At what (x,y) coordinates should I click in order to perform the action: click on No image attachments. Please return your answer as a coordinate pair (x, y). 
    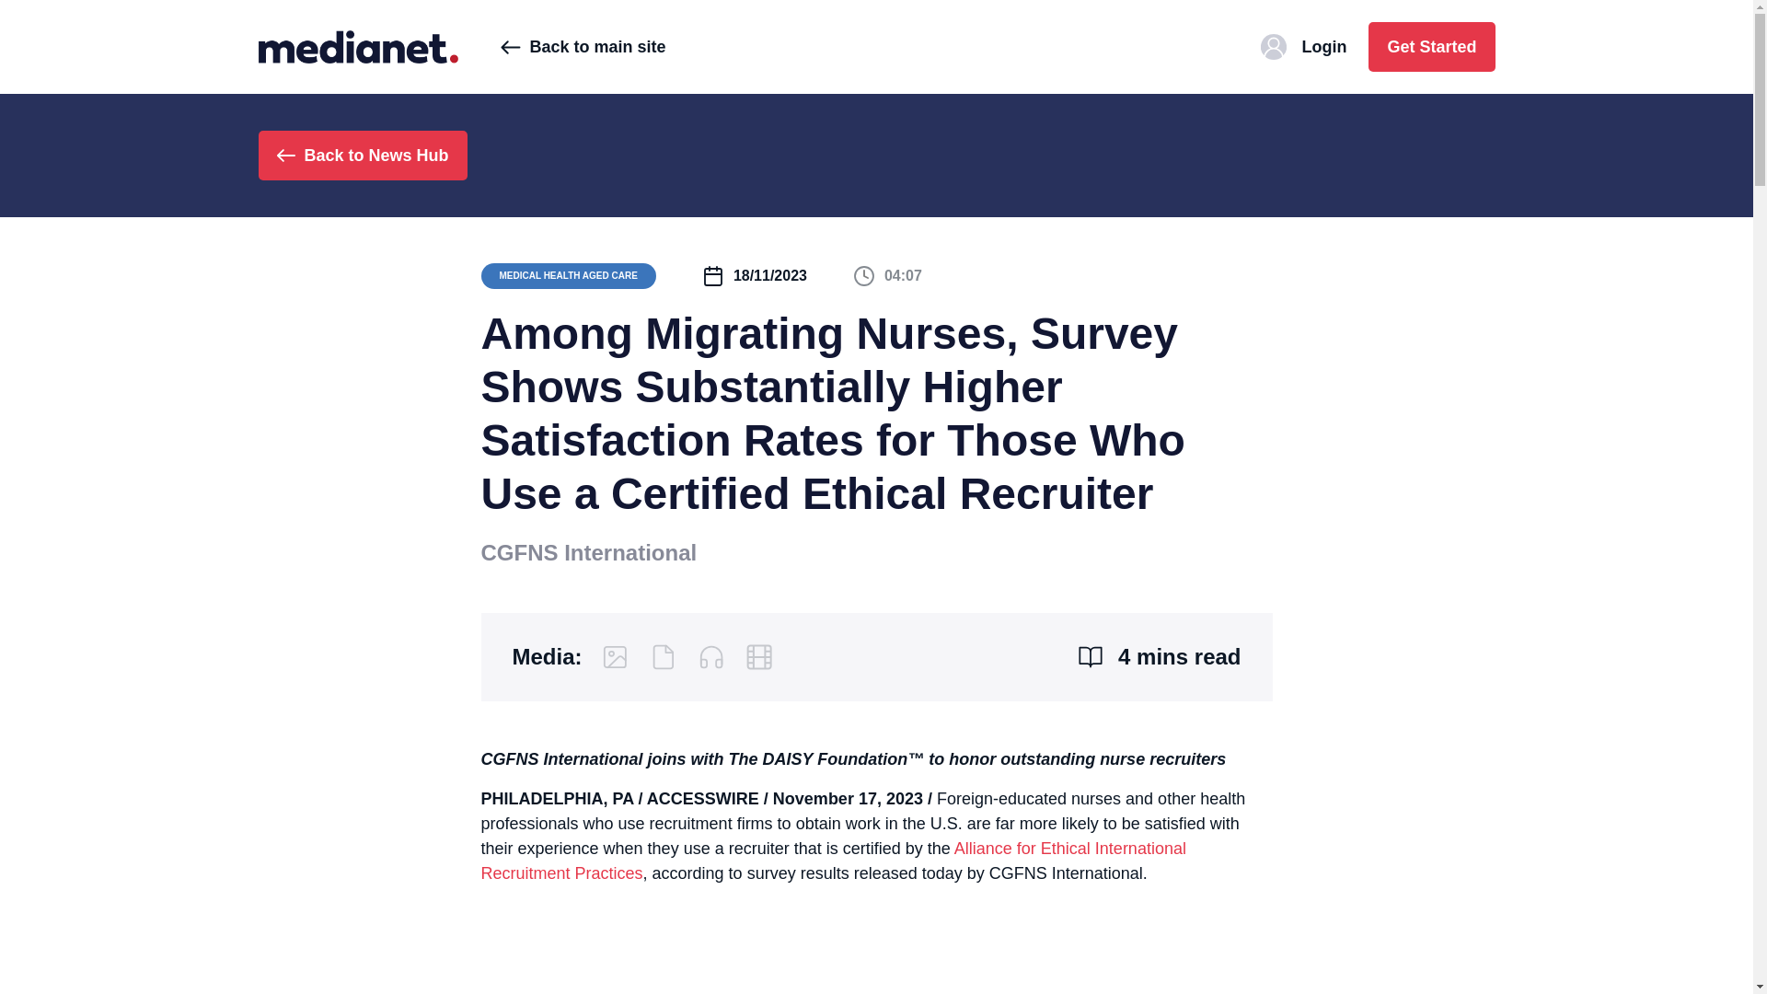
    Looking at the image, I should click on (615, 657).